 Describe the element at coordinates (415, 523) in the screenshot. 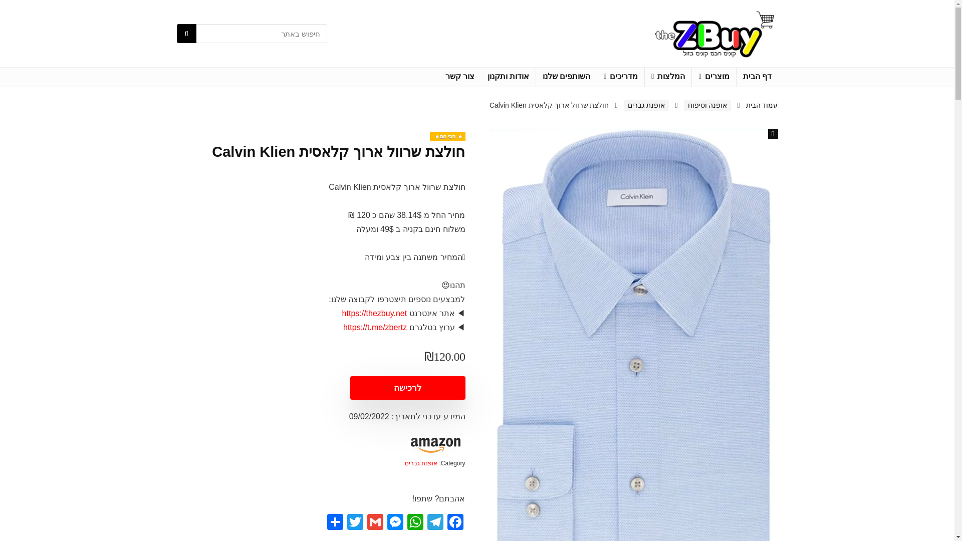

I see `WhatsApp` at that location.